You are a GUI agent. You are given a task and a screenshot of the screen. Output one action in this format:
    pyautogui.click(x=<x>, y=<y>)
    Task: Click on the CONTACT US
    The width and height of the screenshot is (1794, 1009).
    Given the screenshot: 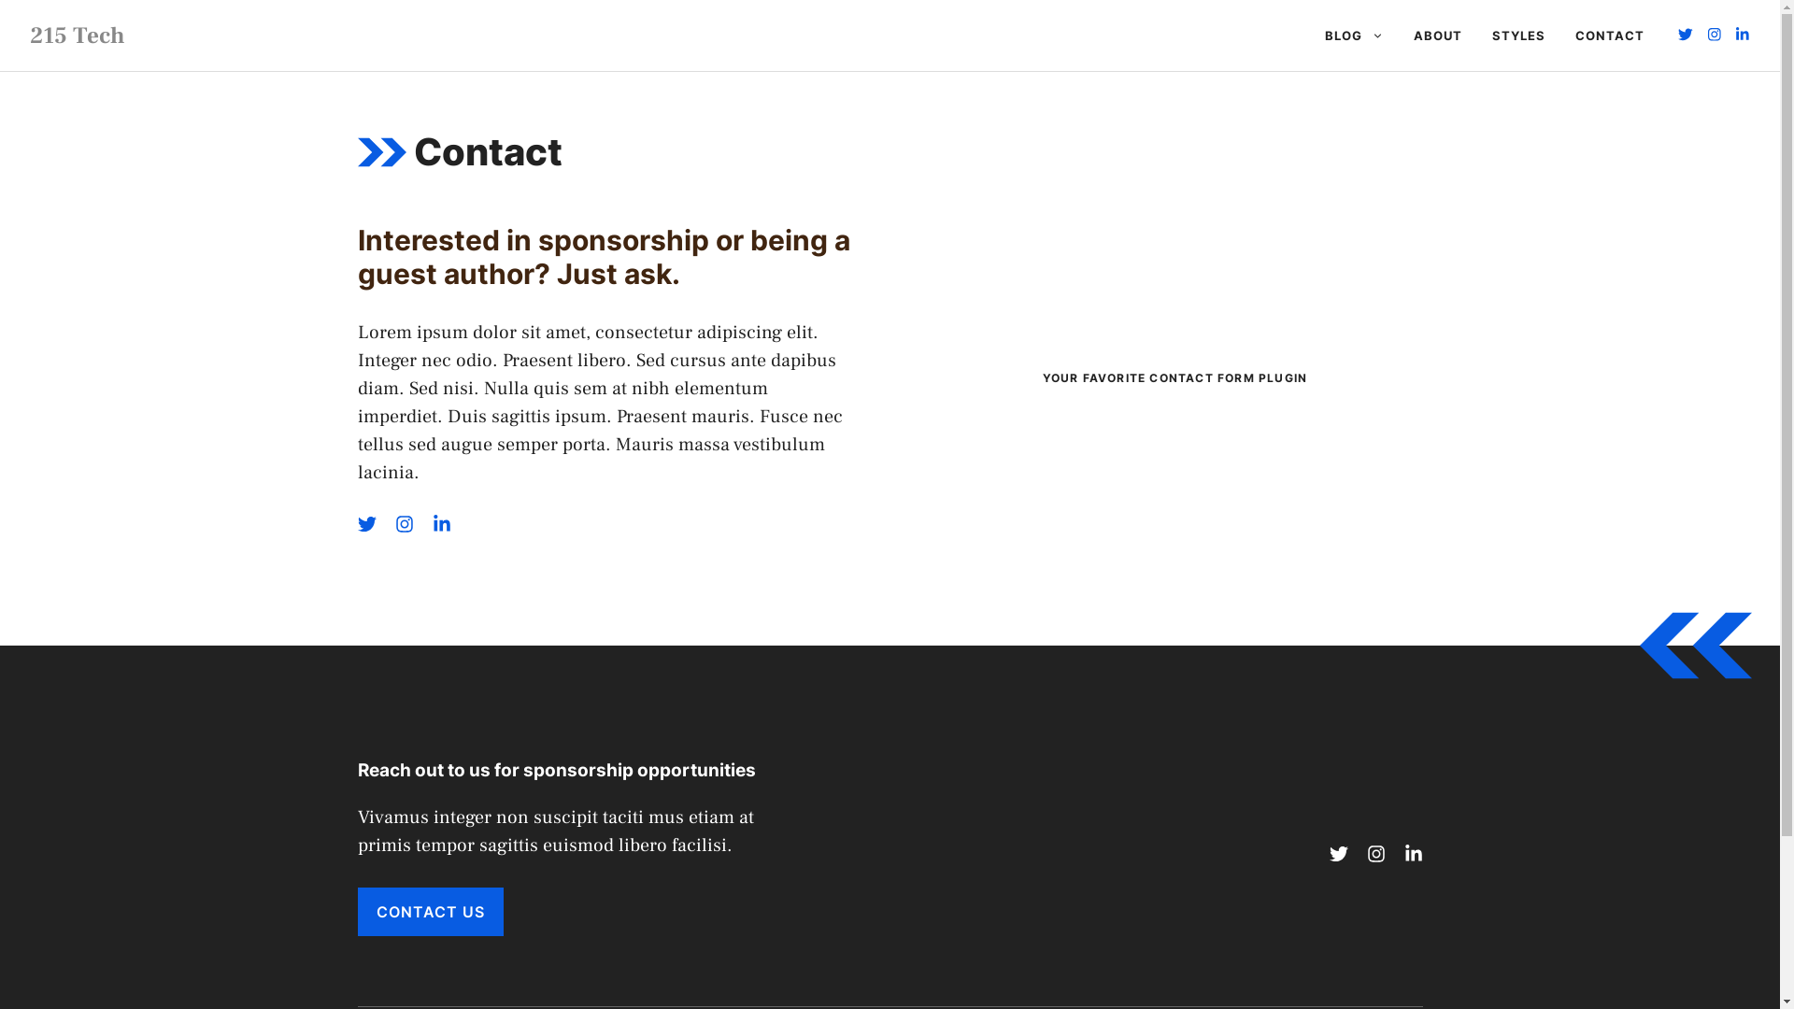 What is the action you would take?
    pyautogui.click(x=430, y=912)
    